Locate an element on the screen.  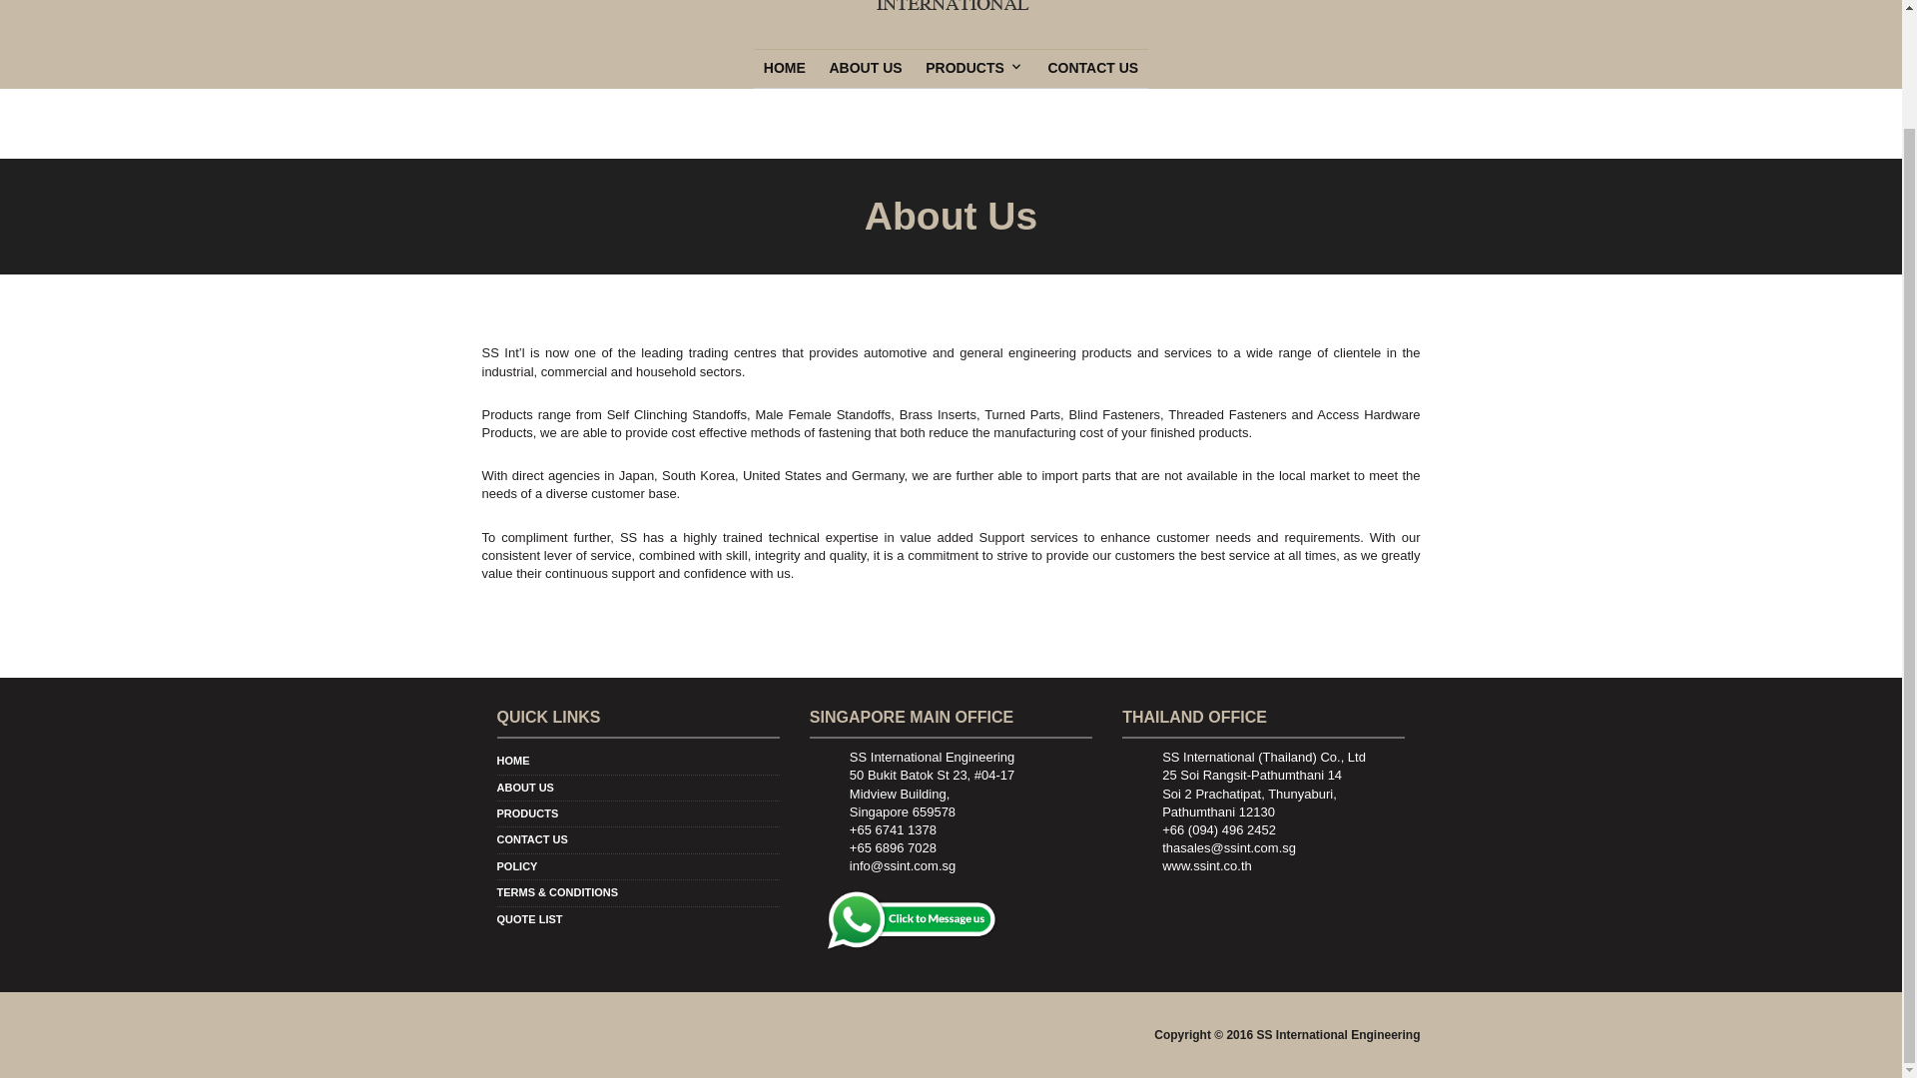
CONTACT US is located at coordinates (531, 838).